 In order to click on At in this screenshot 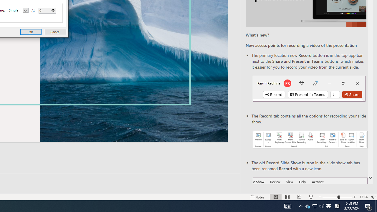, I will do `click(307, 206)`.